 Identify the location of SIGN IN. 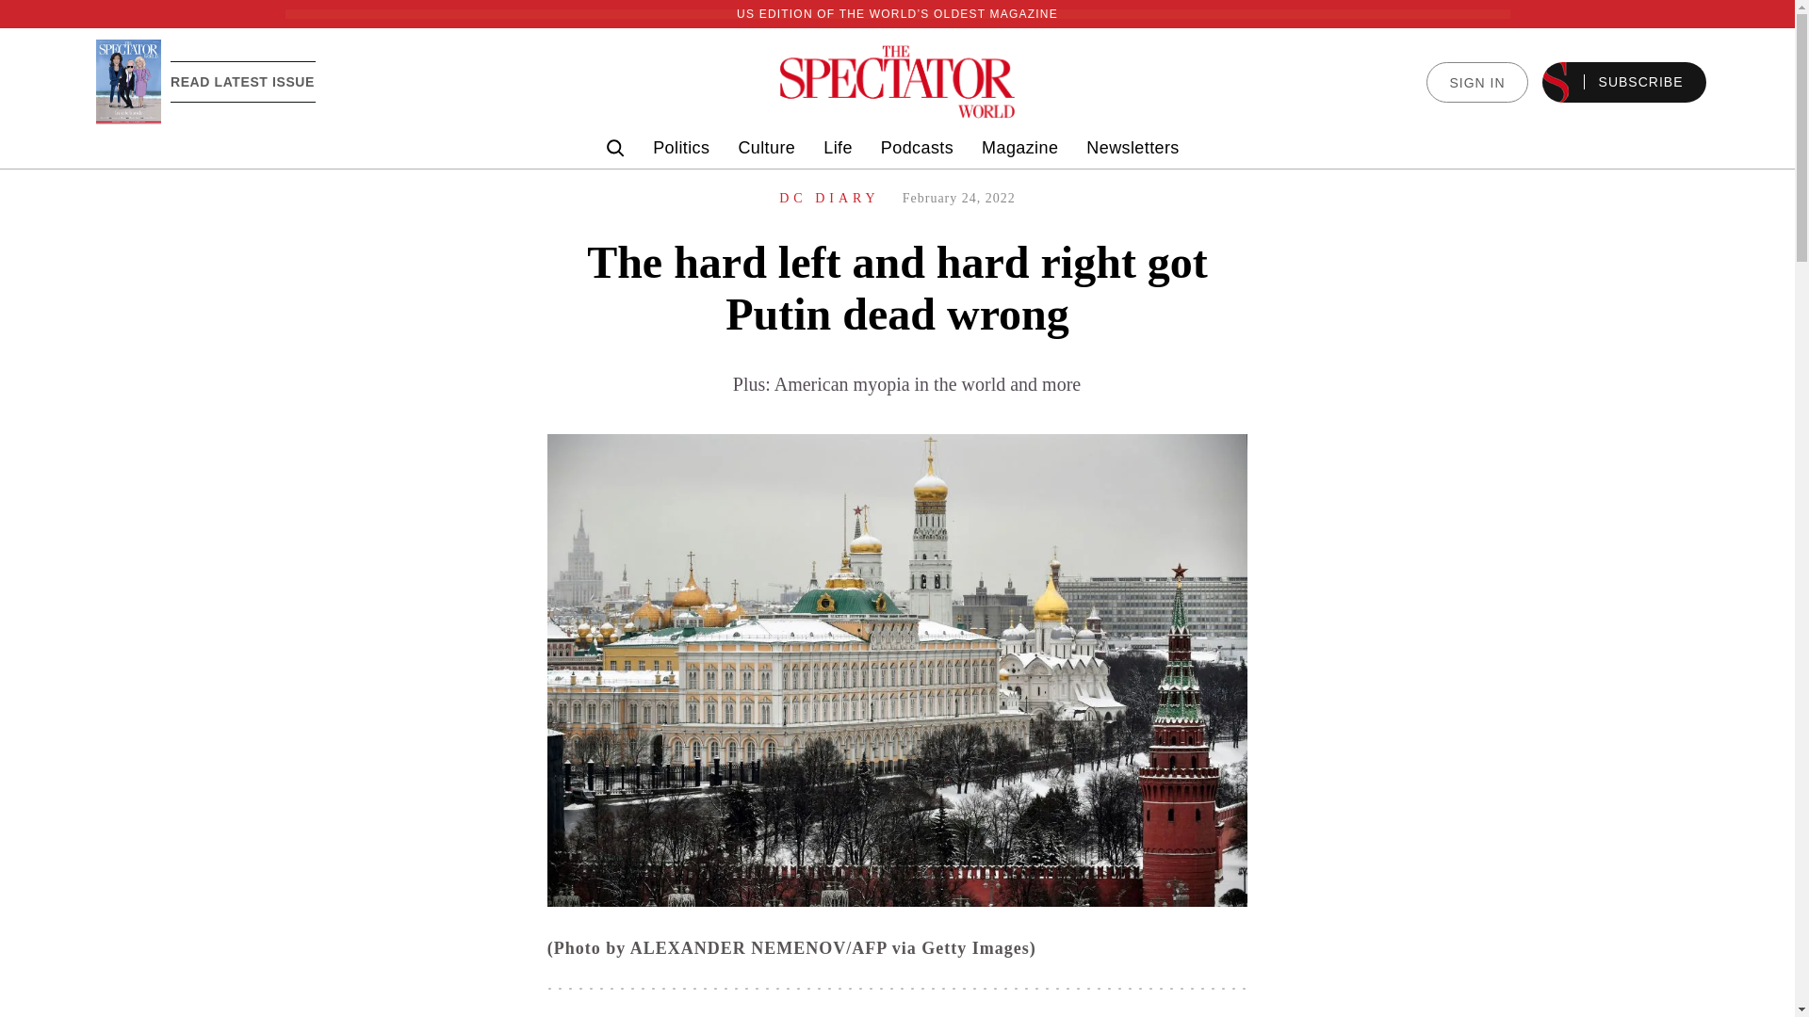
(1476, 82).